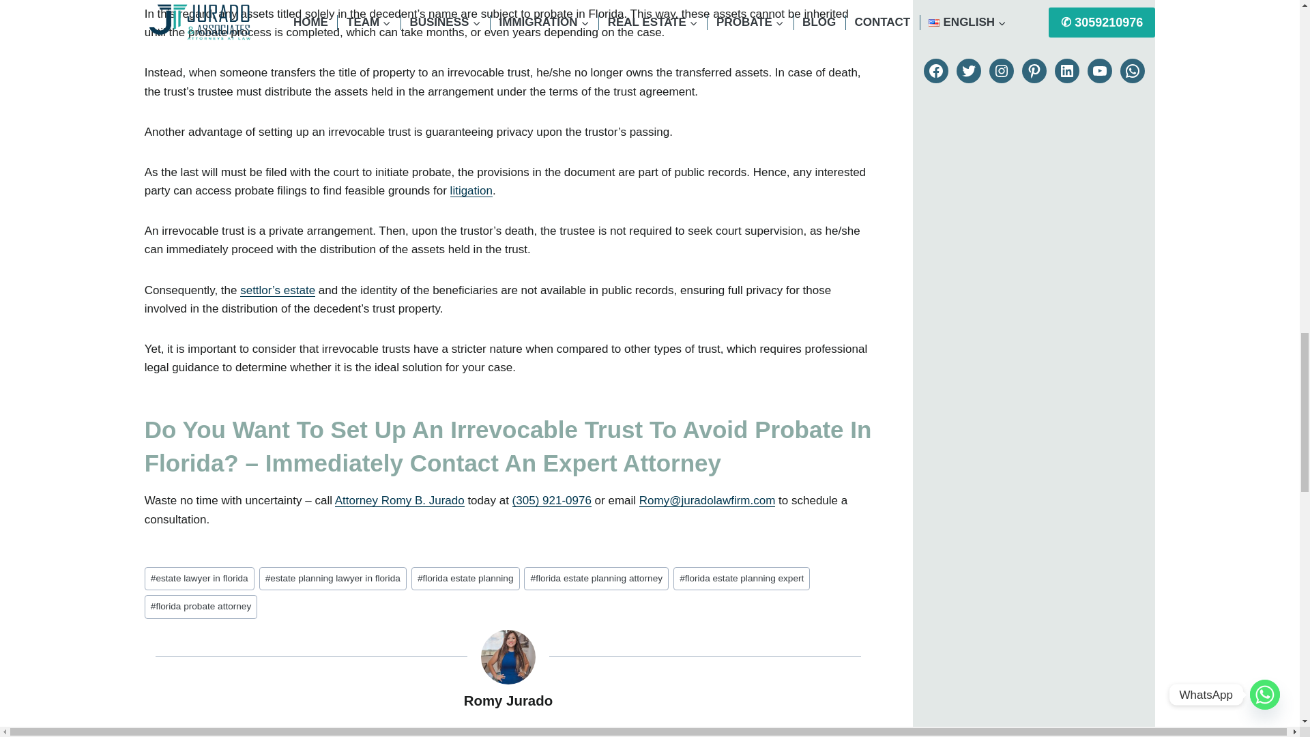  What do you see at coordinates (333, 579) in the screenshot?
I see `estate planning lawyer in florida` at bounding box center [333, 579].